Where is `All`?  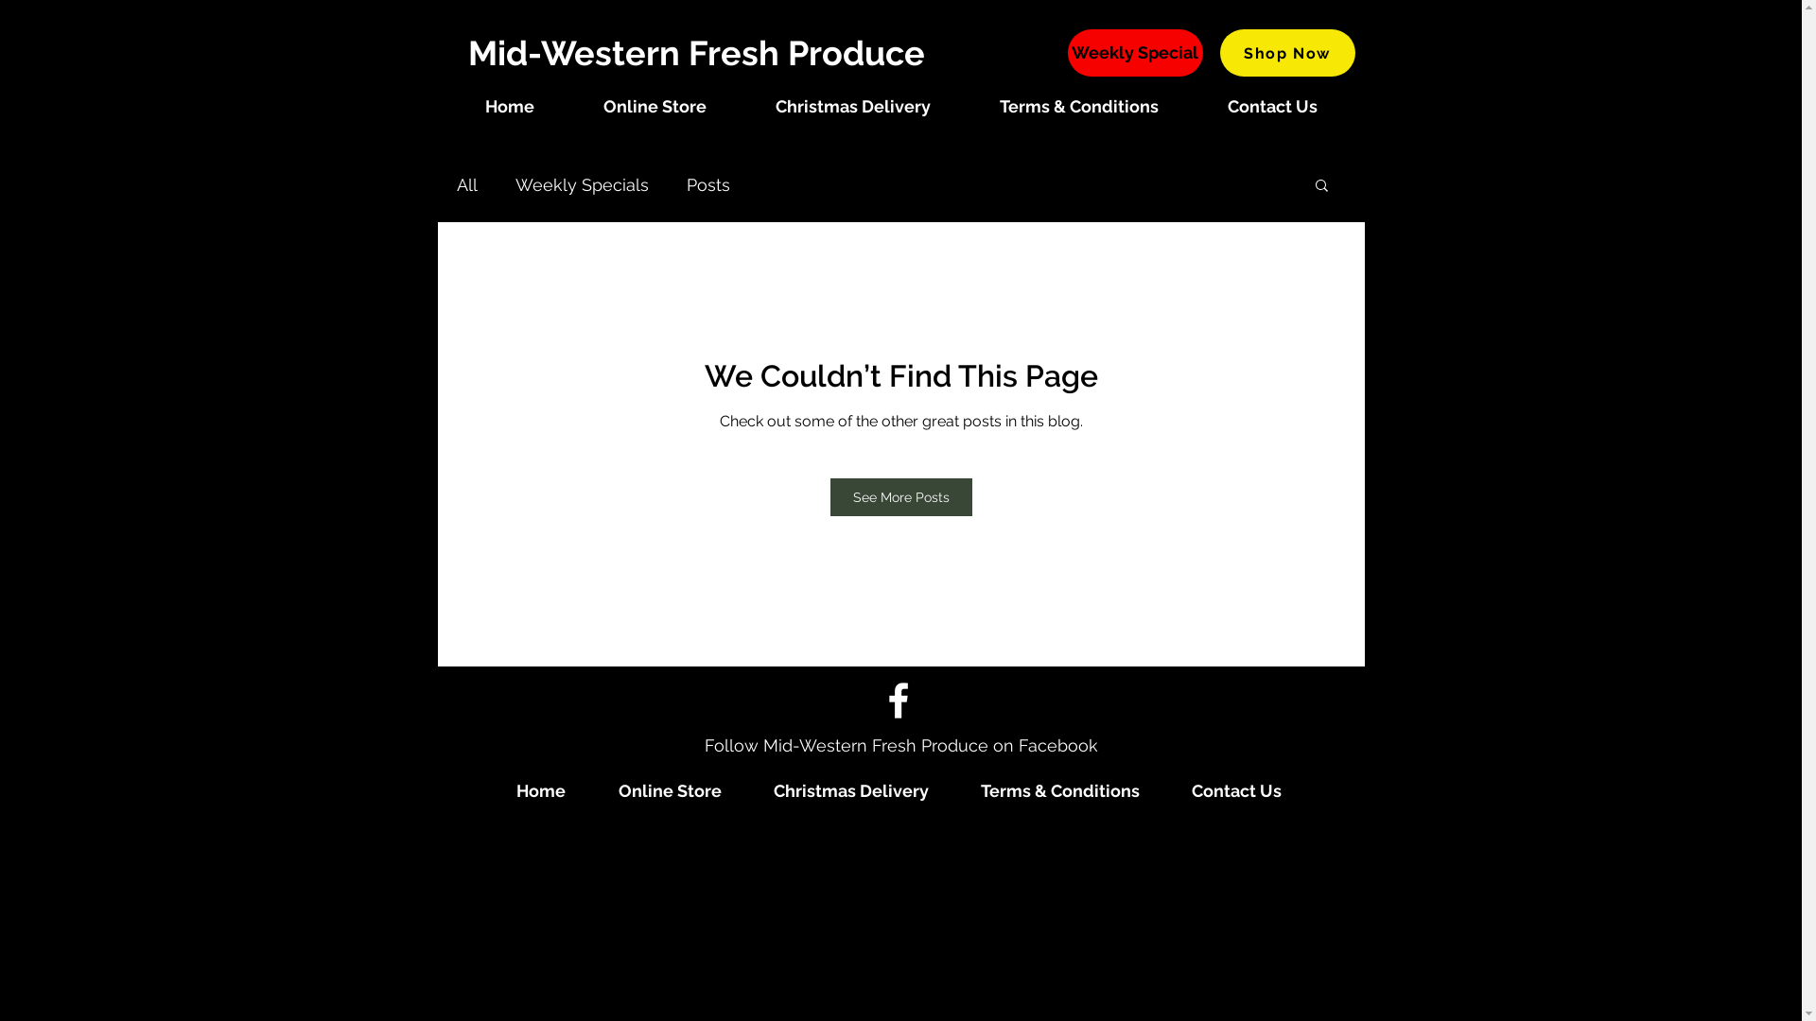 All is located at coordinates (466, 183).